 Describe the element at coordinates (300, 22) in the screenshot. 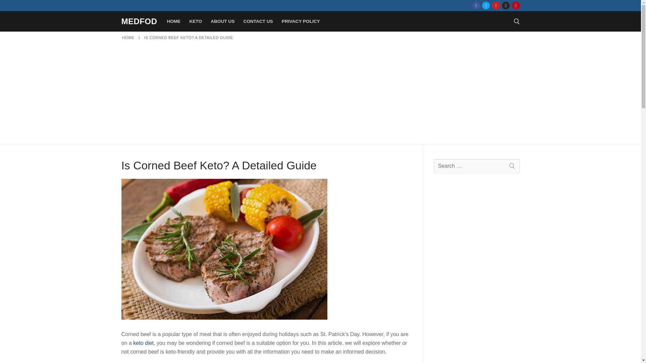

I see `PRIVACY POLICY` at that location.